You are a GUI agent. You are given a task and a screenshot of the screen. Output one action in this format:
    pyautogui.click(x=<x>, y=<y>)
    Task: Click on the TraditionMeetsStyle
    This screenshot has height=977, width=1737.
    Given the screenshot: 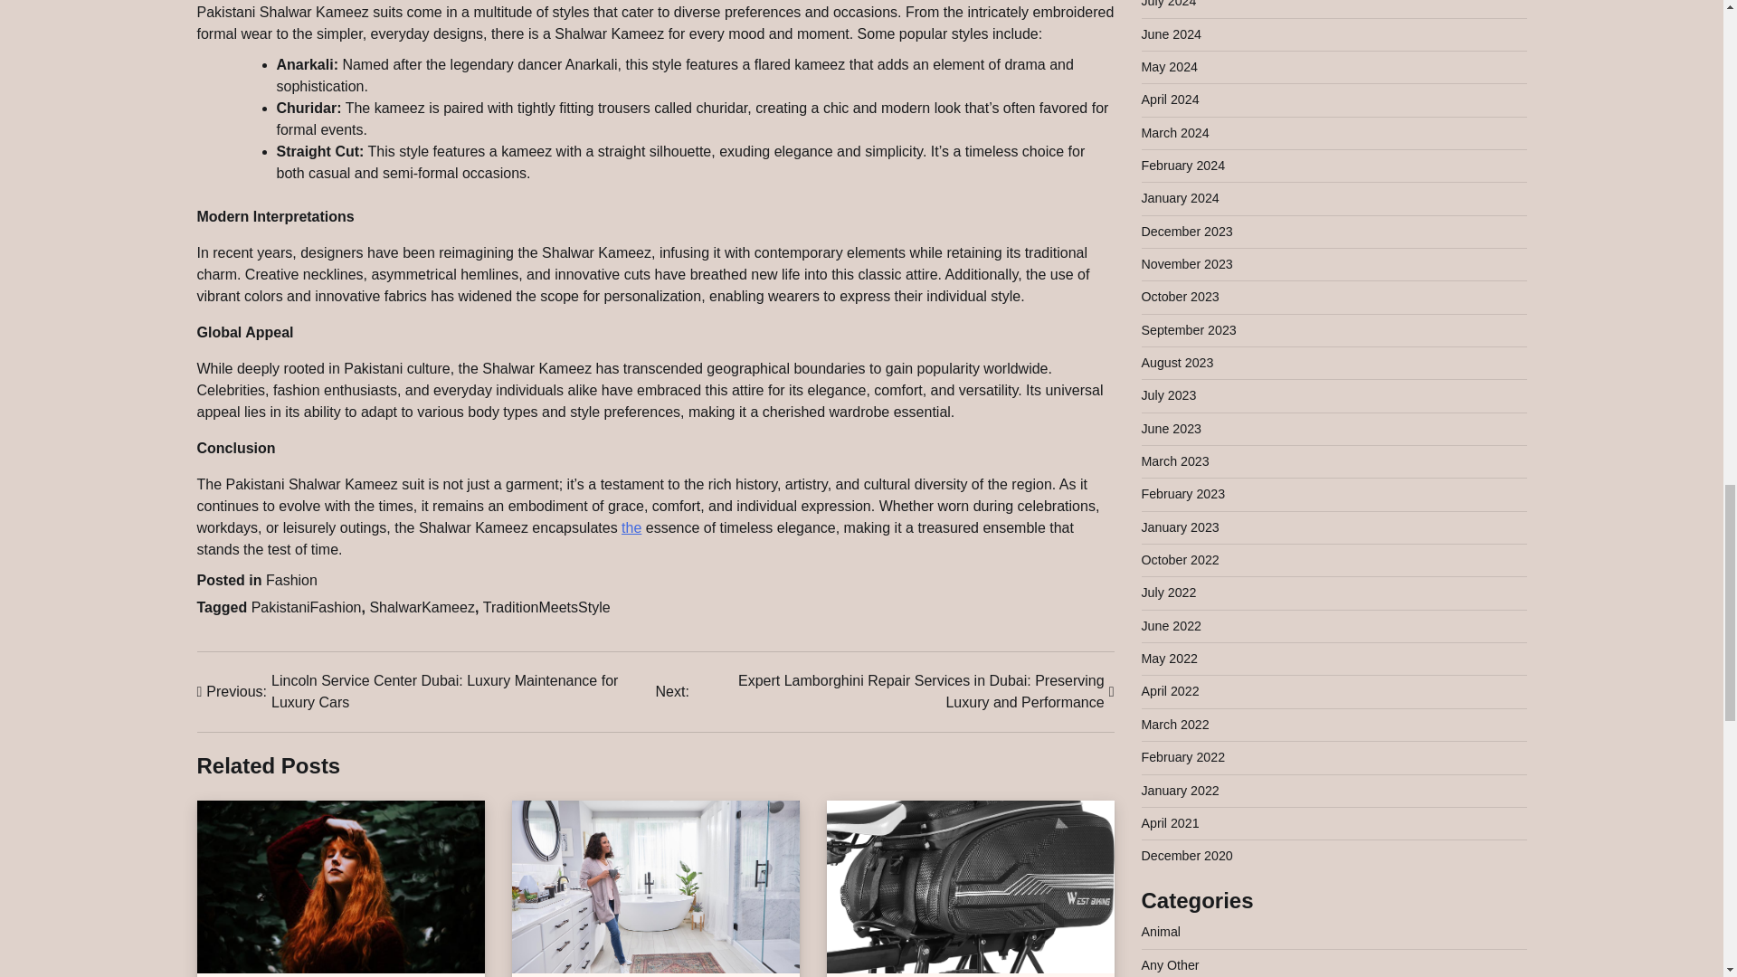 What is the action you would take?
    pyautogui.click(x=546, y=608)
    